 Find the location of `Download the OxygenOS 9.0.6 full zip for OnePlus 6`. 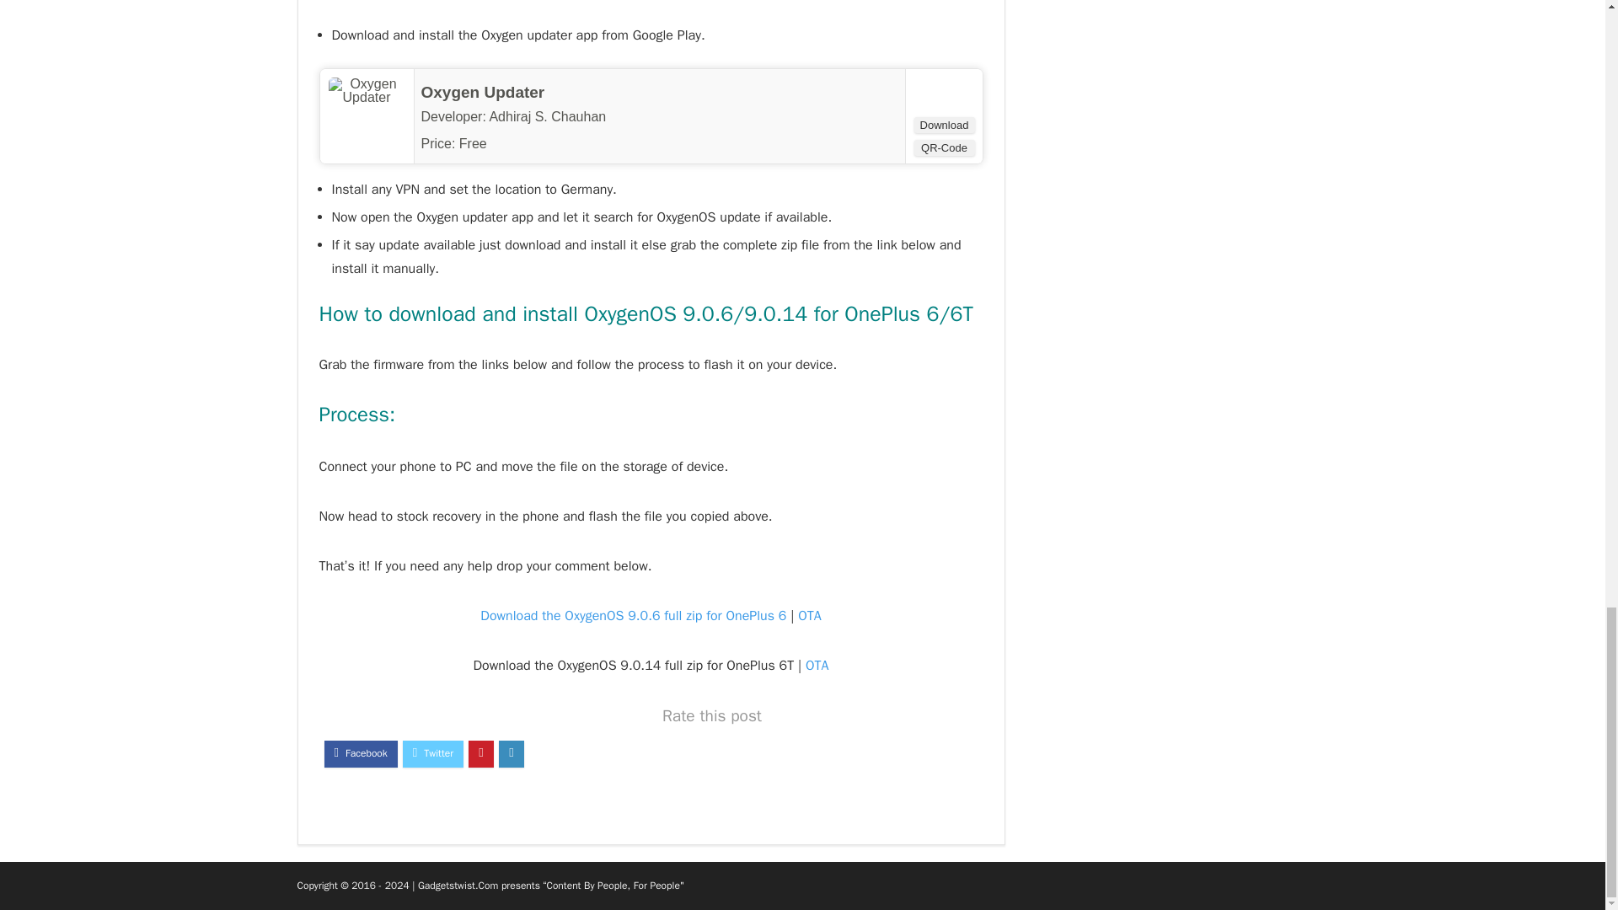

Download the OxygenOS 9.0.6 full zip for OnePlus 6 is located at coordinates (634, 615).